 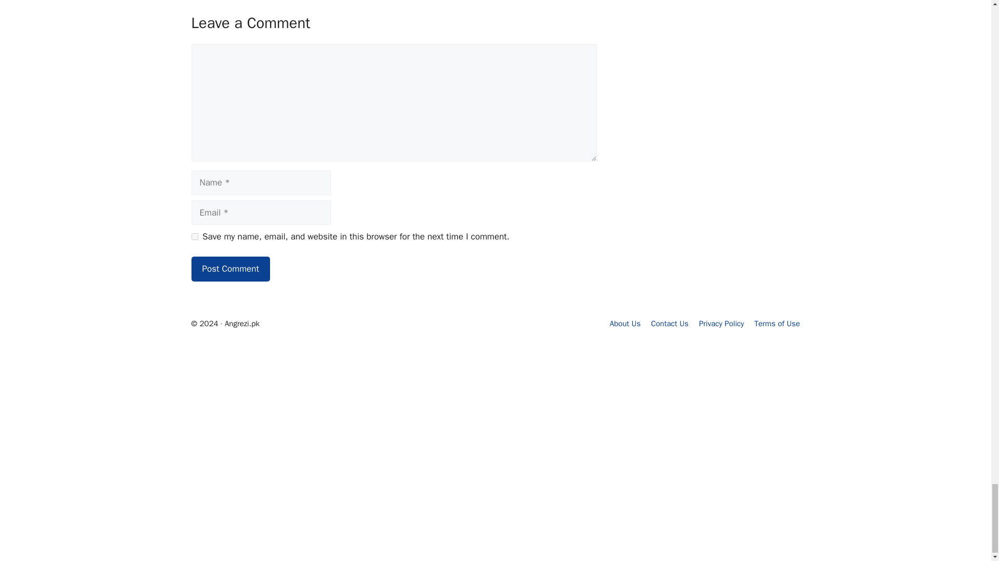 What do you see at coordinates (230, 269) in the screenshot?
I see `Post Comment` at bounding box center [230, 269].